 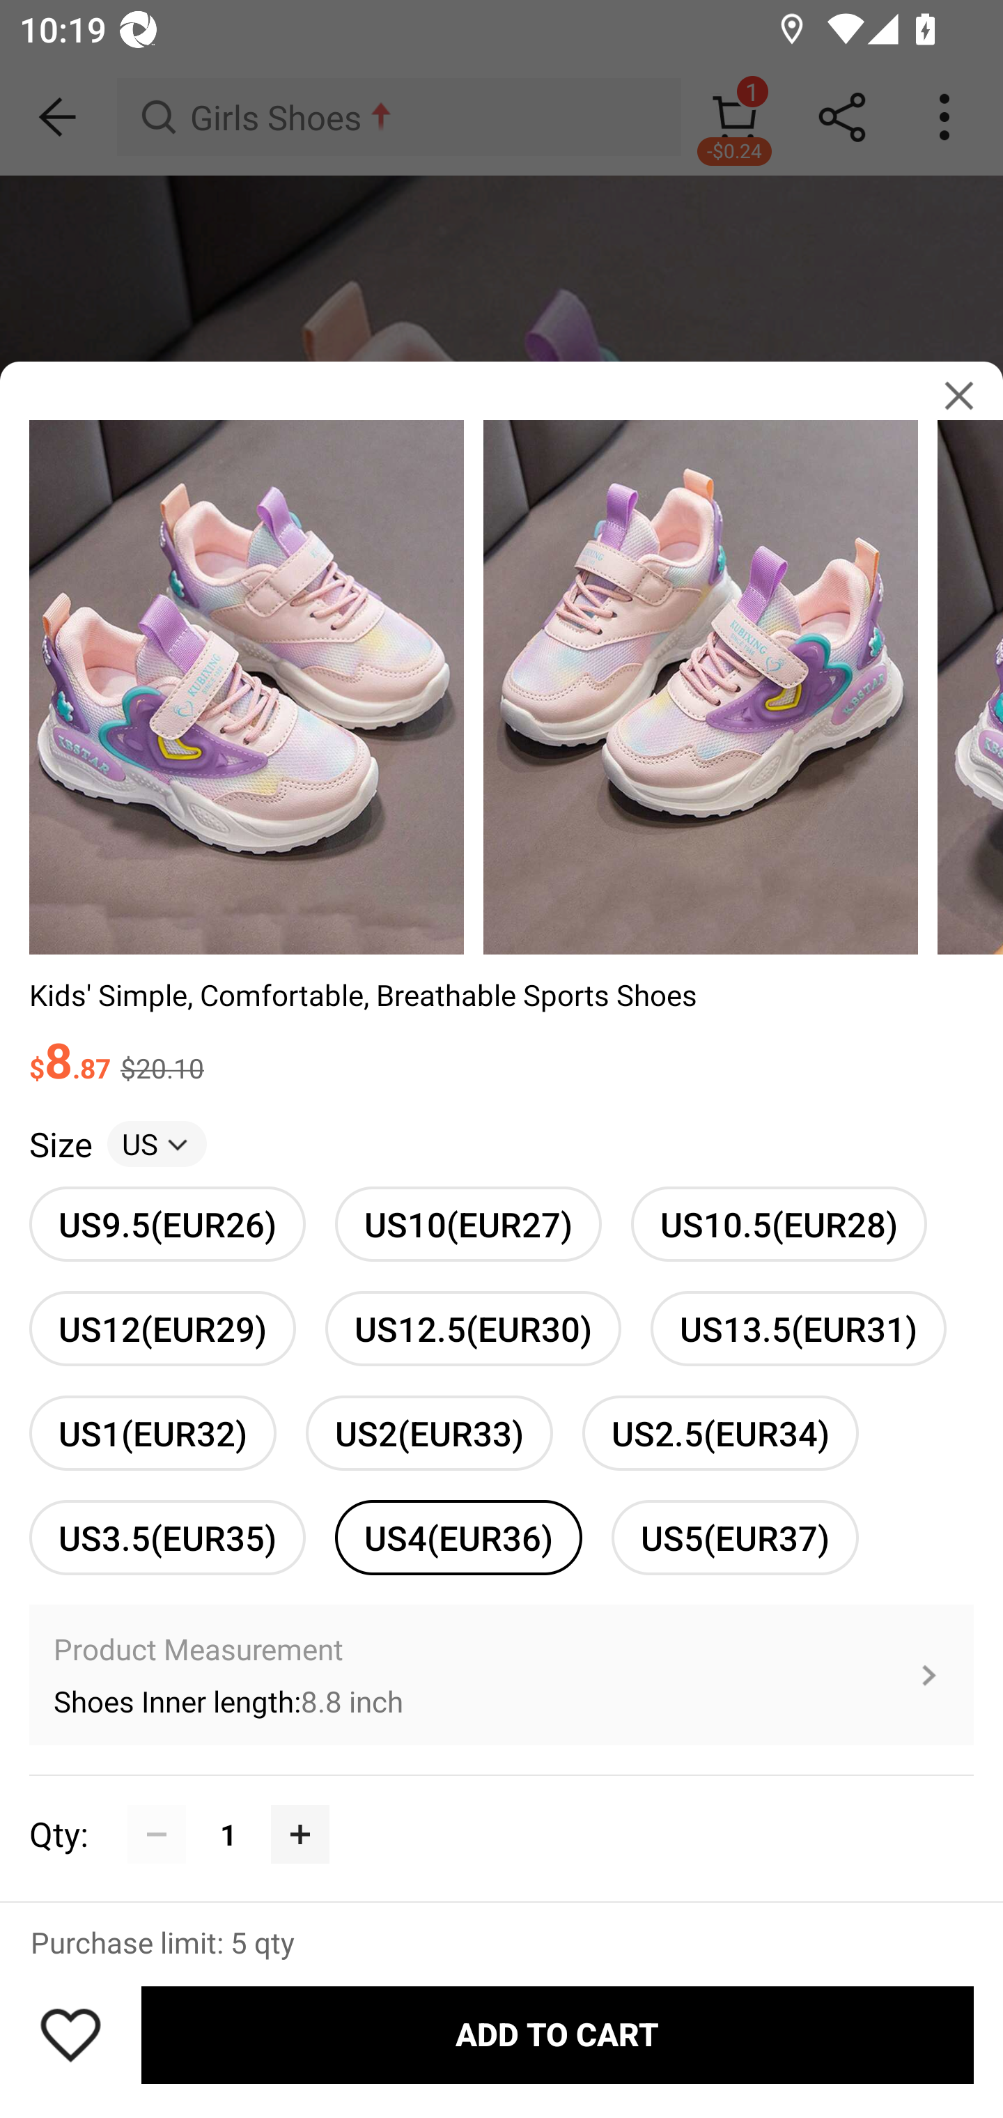 What do you see at coordinates (157, 1144) in the screenshot?
I see `US` at bounding box center [157, 1144].